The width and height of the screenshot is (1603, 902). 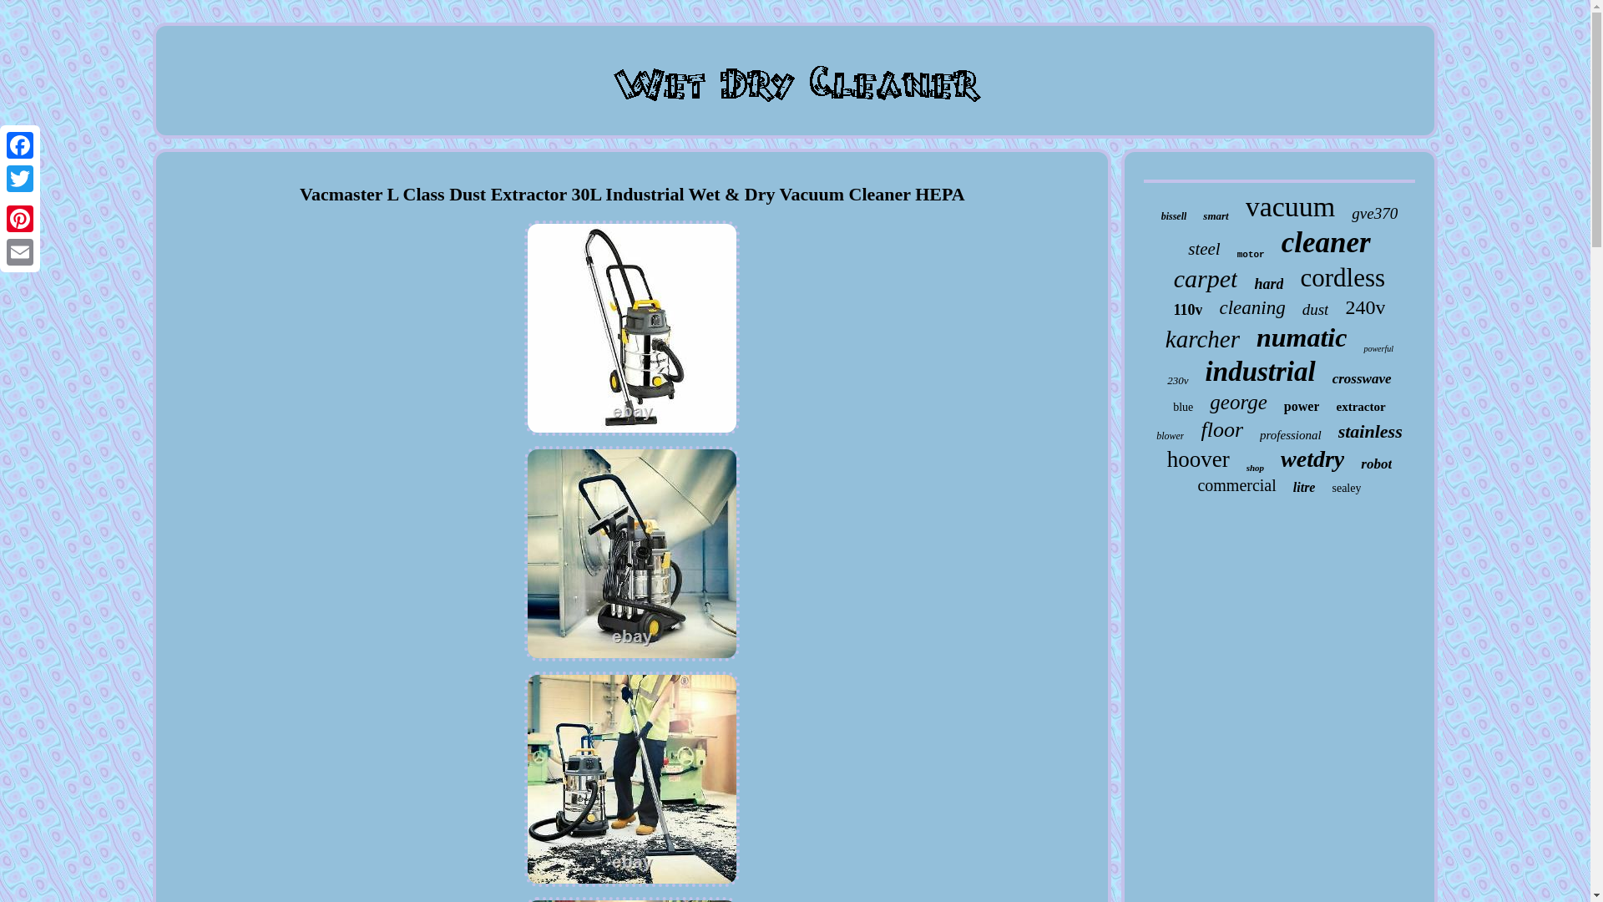 What do you see at coordinates (1378, 348) in the screenshot?
I see `powerful` at bounding box center [1378, 348].